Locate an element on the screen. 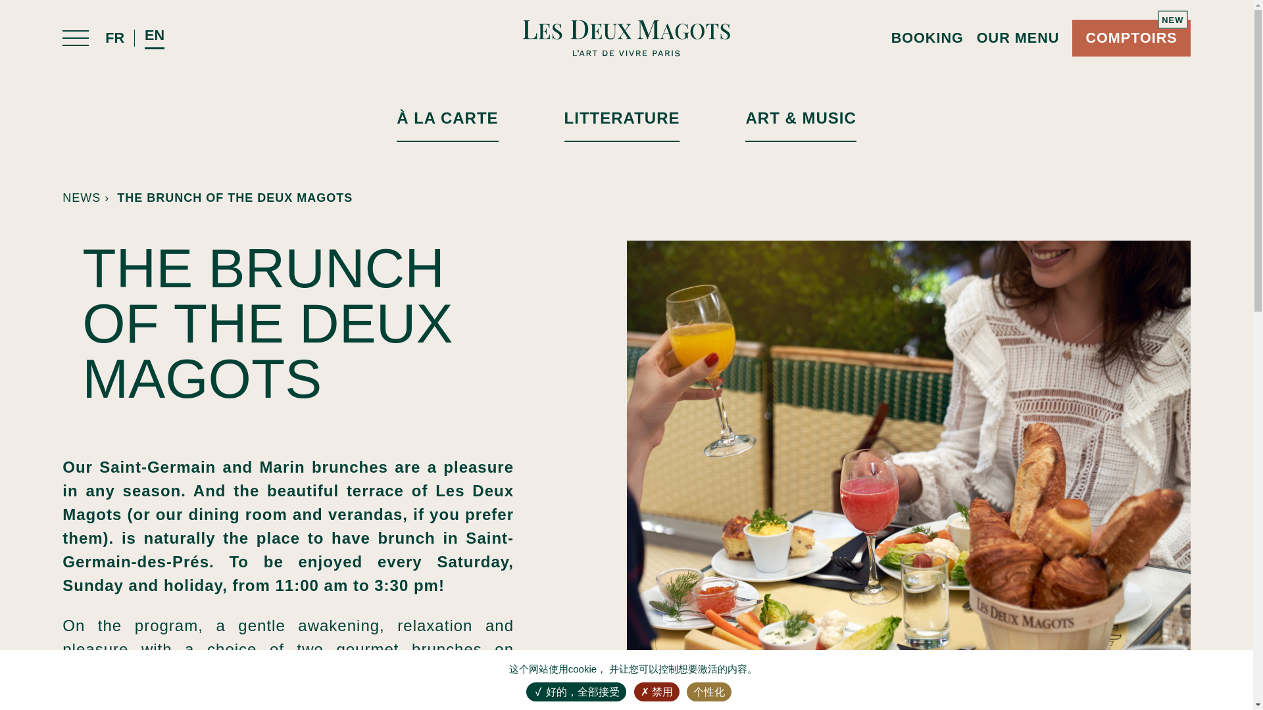 The image size is (1263, 710). LITTERATURE is located at coordinates (622, 126).